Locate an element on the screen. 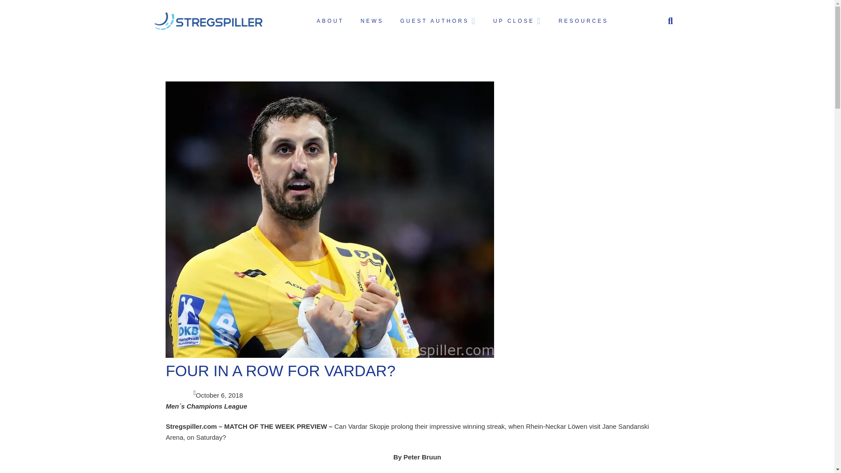  GUEST AUTHORS is located at coordinates (437, 21).